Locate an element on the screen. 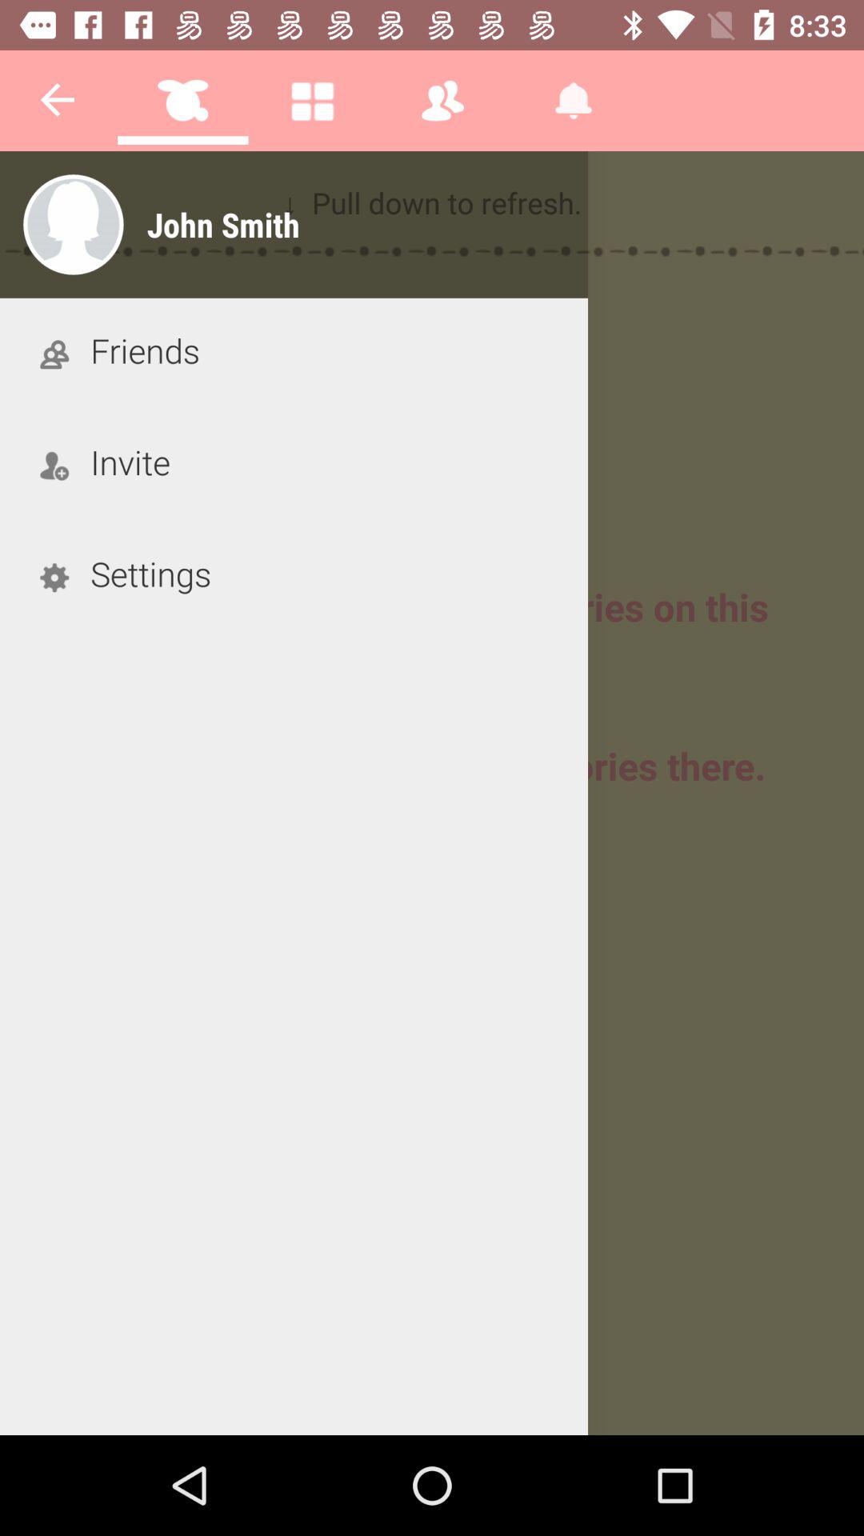 Image resolution: width=864 pixels, height=1536 pixels. select the profile which is at the left side of the page is located at coordinates (73, 225).